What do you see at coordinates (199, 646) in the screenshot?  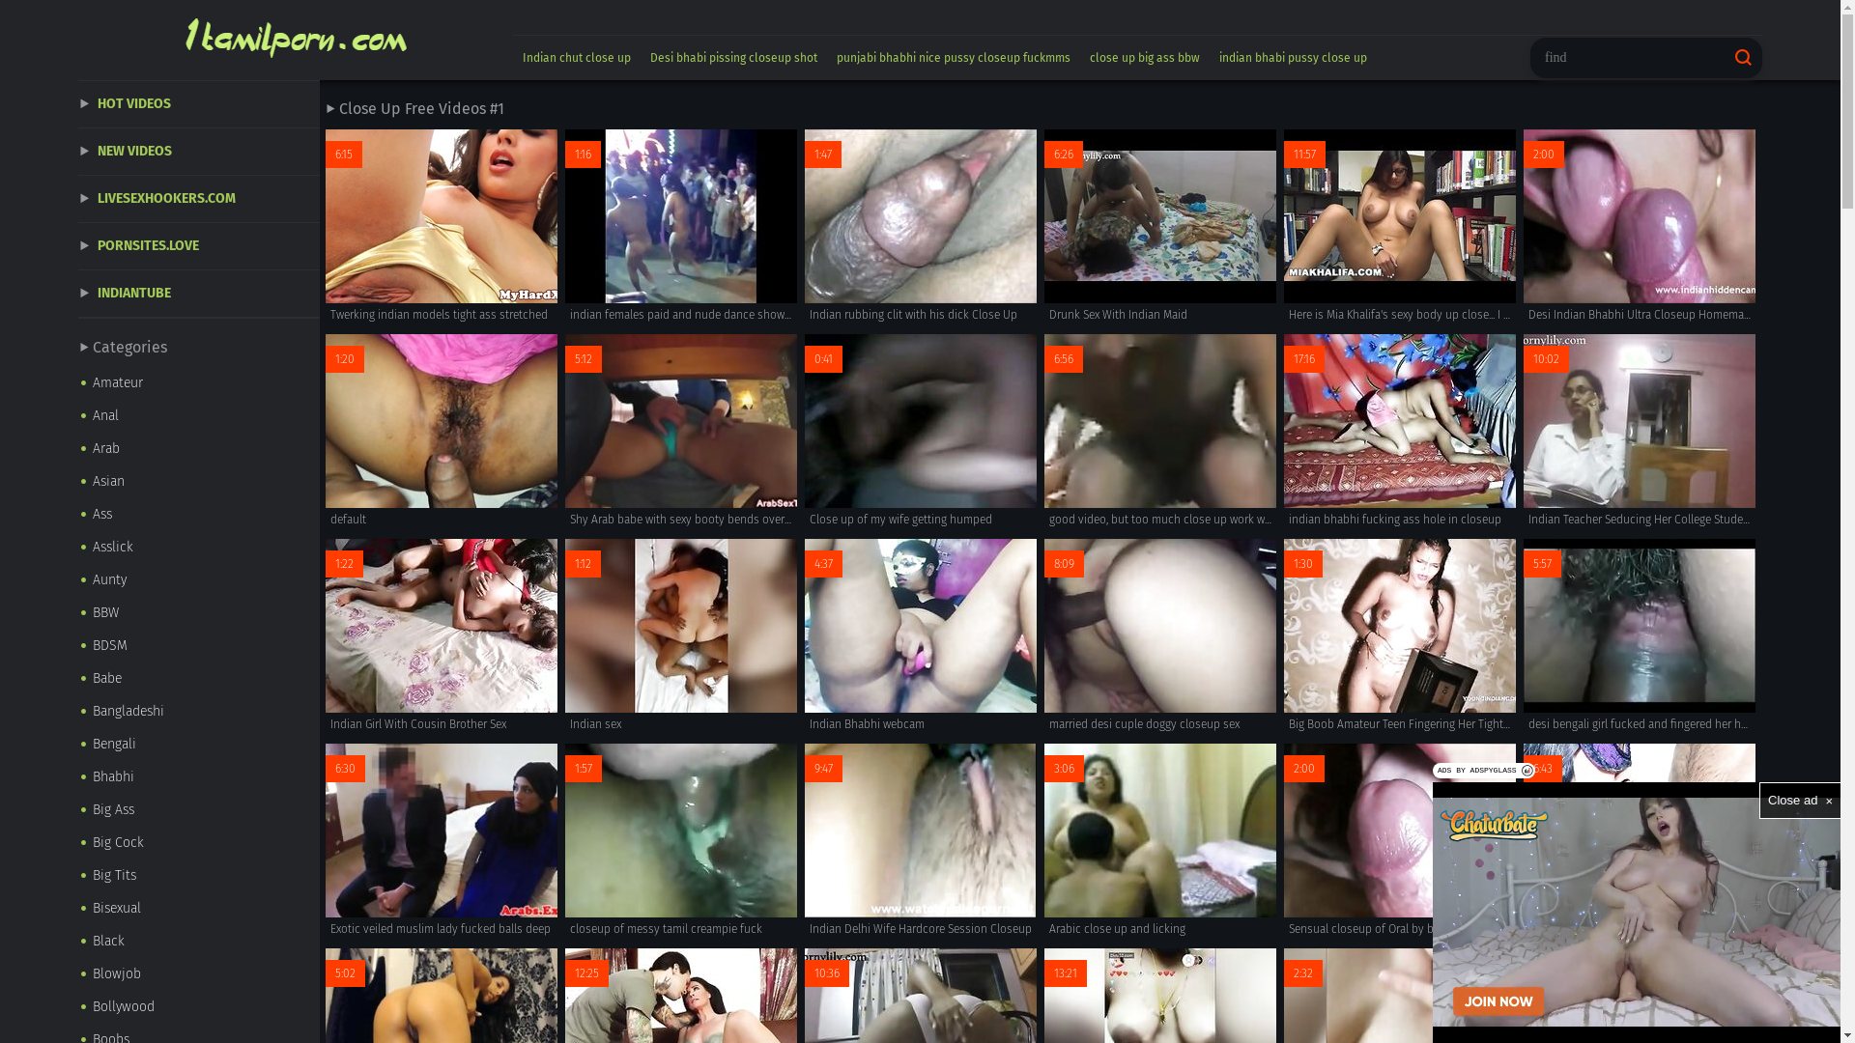 I see `BDSM` at bounding box center [199, 646].